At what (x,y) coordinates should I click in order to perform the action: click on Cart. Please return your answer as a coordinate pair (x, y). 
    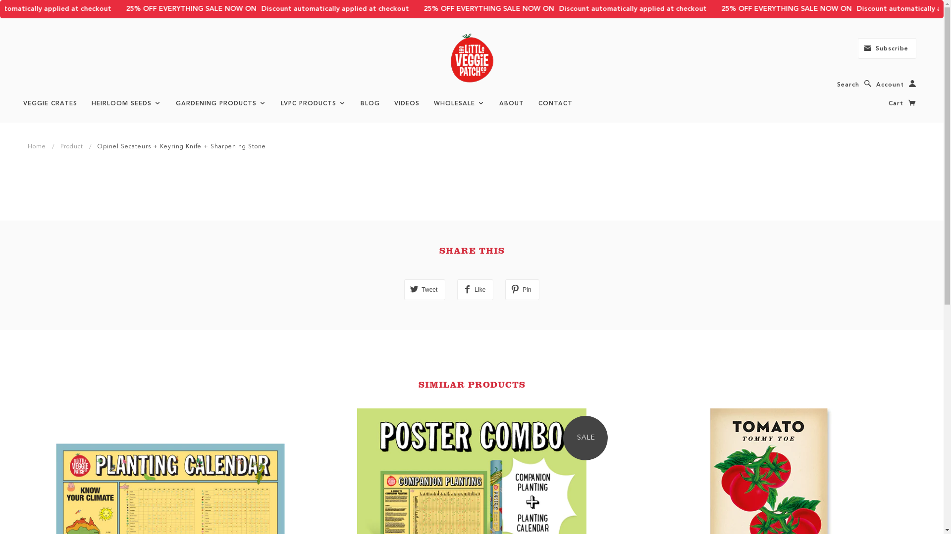
    Looking at the image, I should click on (902, 103).